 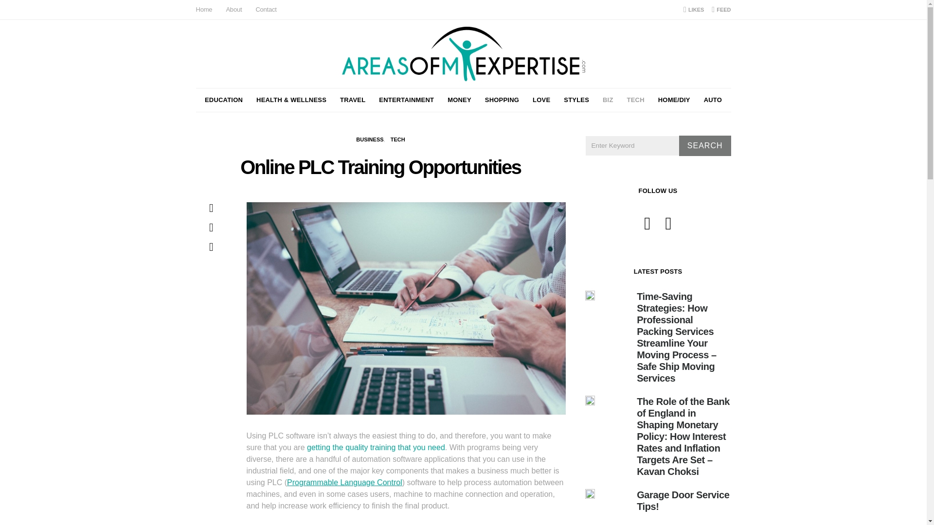 What do you see at coordinates (266, 10) in the screenshot?
I see `Contact` at bounding box center [266, 10].